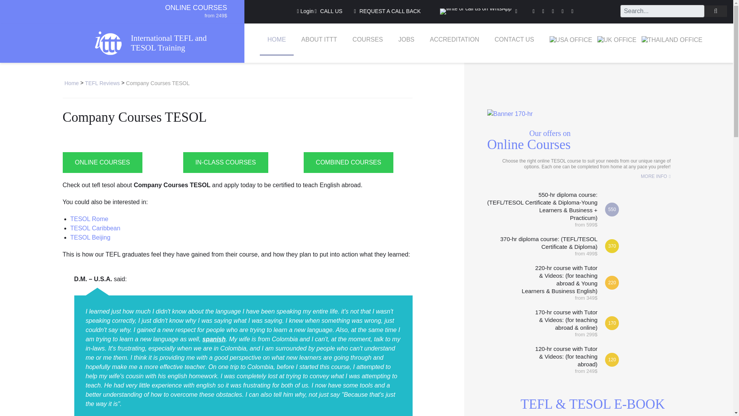  What do you see at coordinates (95, 228) in the screenshot?
I see `TESOL Caribbean` at bounding box center [95, 228].